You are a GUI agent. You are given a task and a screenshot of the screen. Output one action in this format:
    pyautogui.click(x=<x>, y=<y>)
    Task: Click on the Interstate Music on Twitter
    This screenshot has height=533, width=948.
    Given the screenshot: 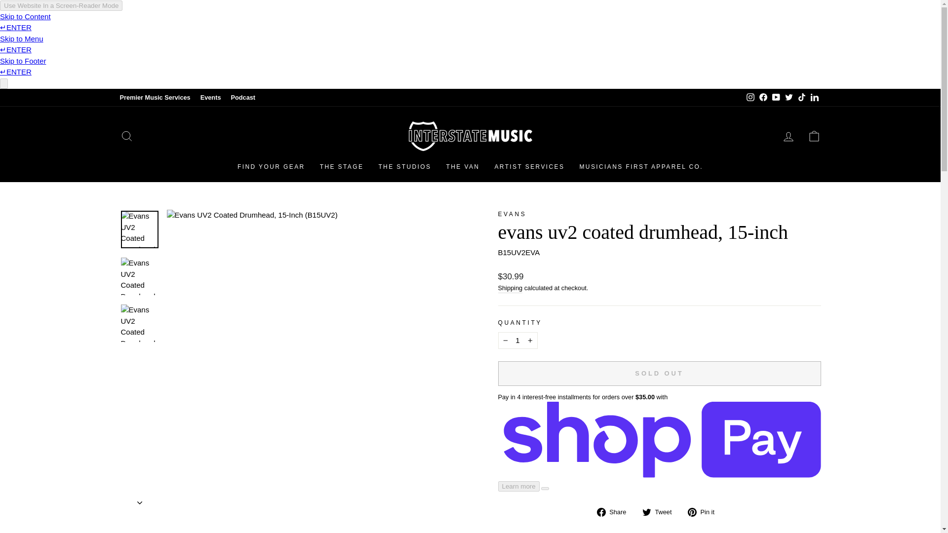 What is the action you would take?
    pyautogui.click(x=789, y=97)
    